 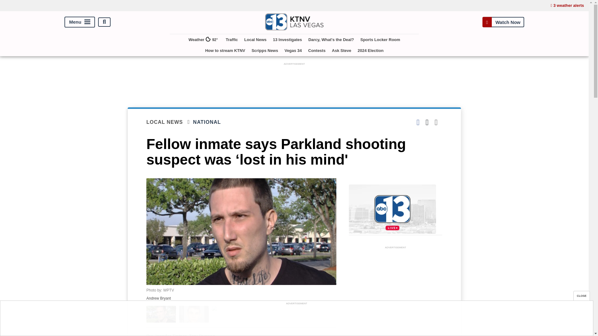 What do you see at coordinates (396, 293) in the screenshot?
I see `3rd party ad content` at bounding box center [396, 293].